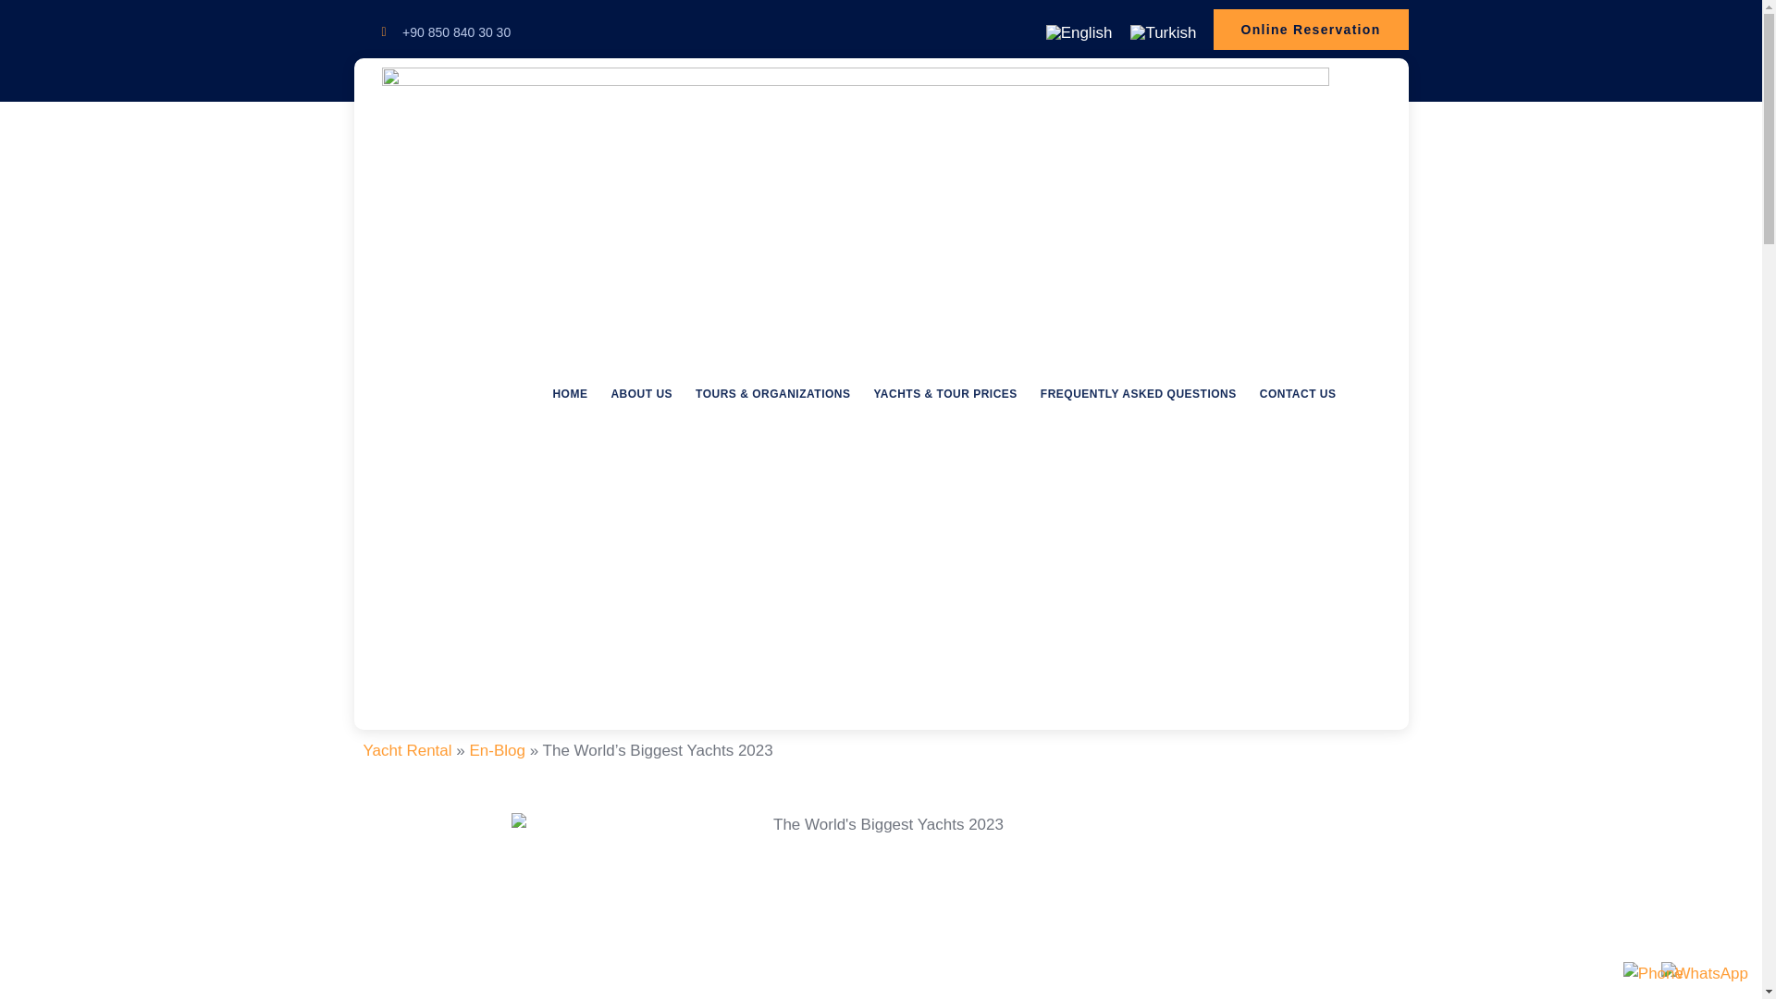 Image resolution: width=1776 pixels, height=999 pixels. I want to click on CONTACT US, so click(1286, 394).